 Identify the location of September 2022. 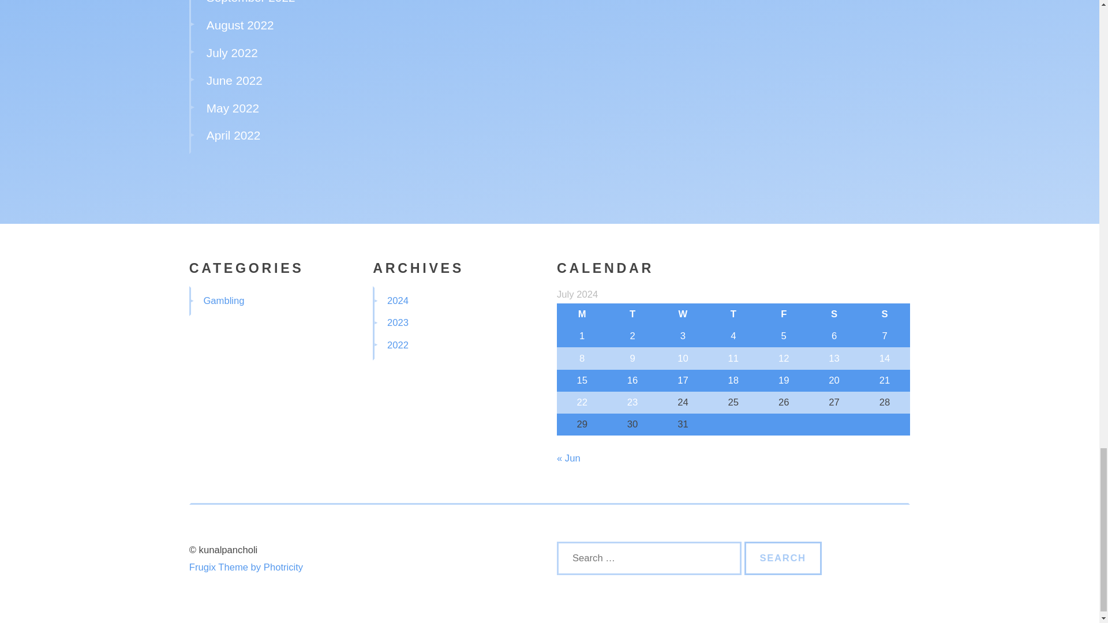
(250, 2).